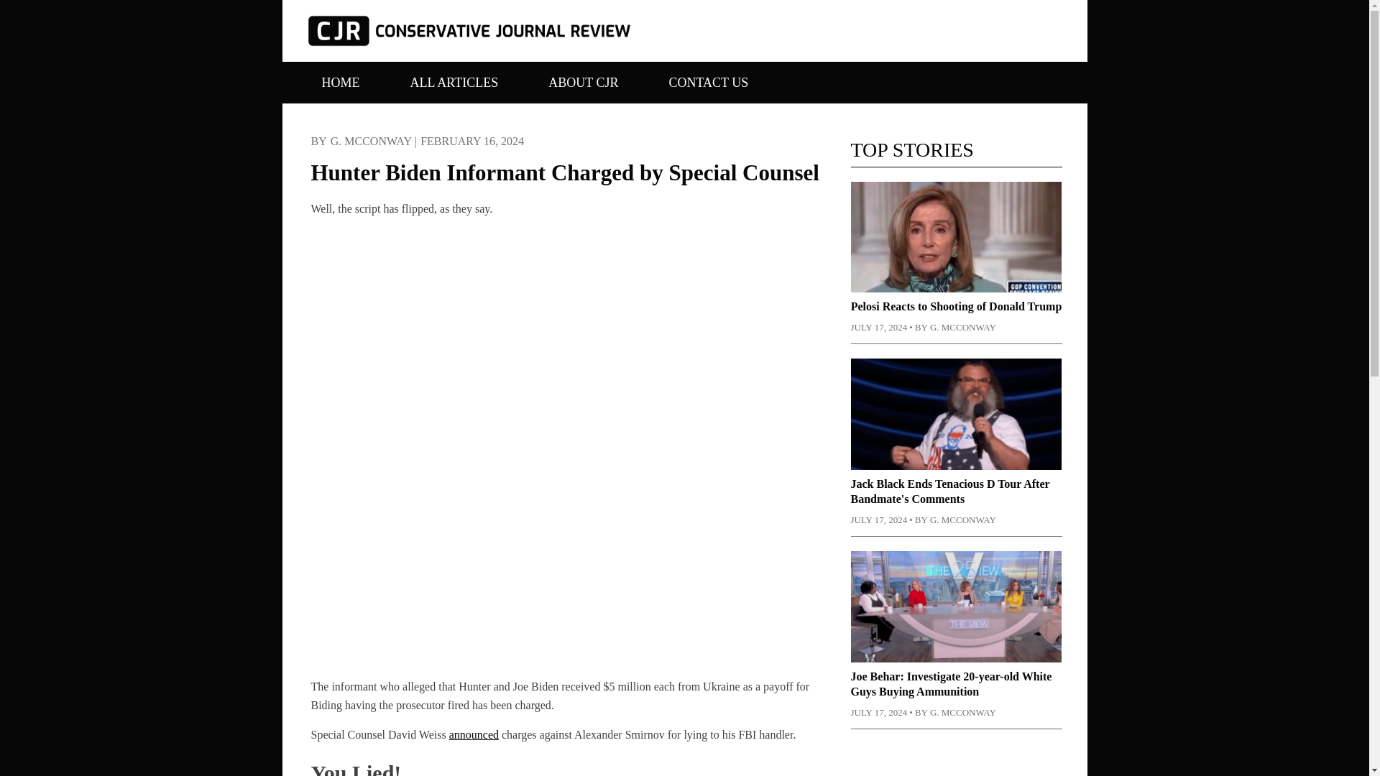 The image size is (1380, 776). What do you see at coordinates (957, 306) in the screenshot?
I see `Pelosi Reacts to Shooting of Donald Trump` at bounding box center [957, 306].